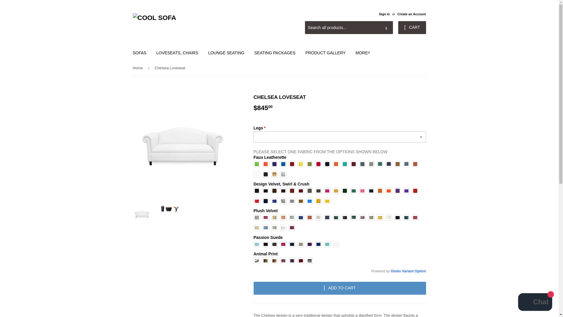 The height and width of the screenshot is (317, 563). What do you see at coordinates (535, 303) in the screenshot?
I see `Shopify online store chat` at bounding box center [535, 303].